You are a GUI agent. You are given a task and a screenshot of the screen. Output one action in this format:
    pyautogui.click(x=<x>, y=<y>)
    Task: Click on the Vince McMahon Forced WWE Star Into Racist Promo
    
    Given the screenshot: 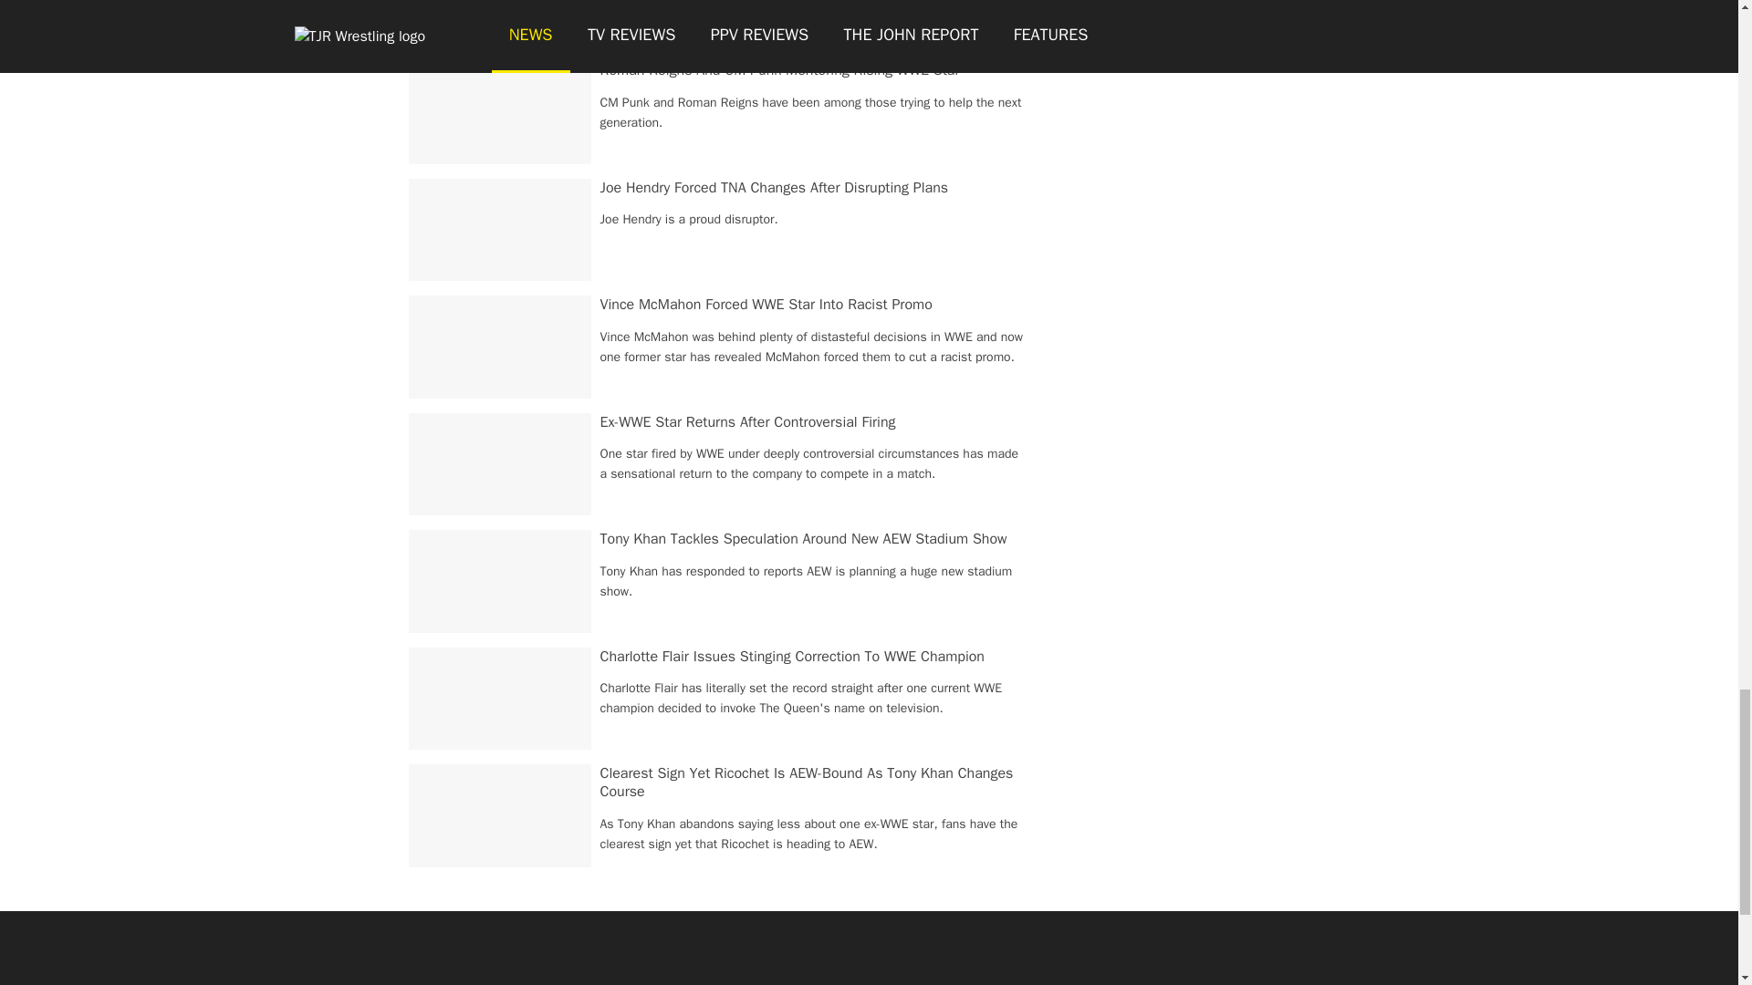 What is the action you would take?
    pyautogui.click(x=766, y=305)
    